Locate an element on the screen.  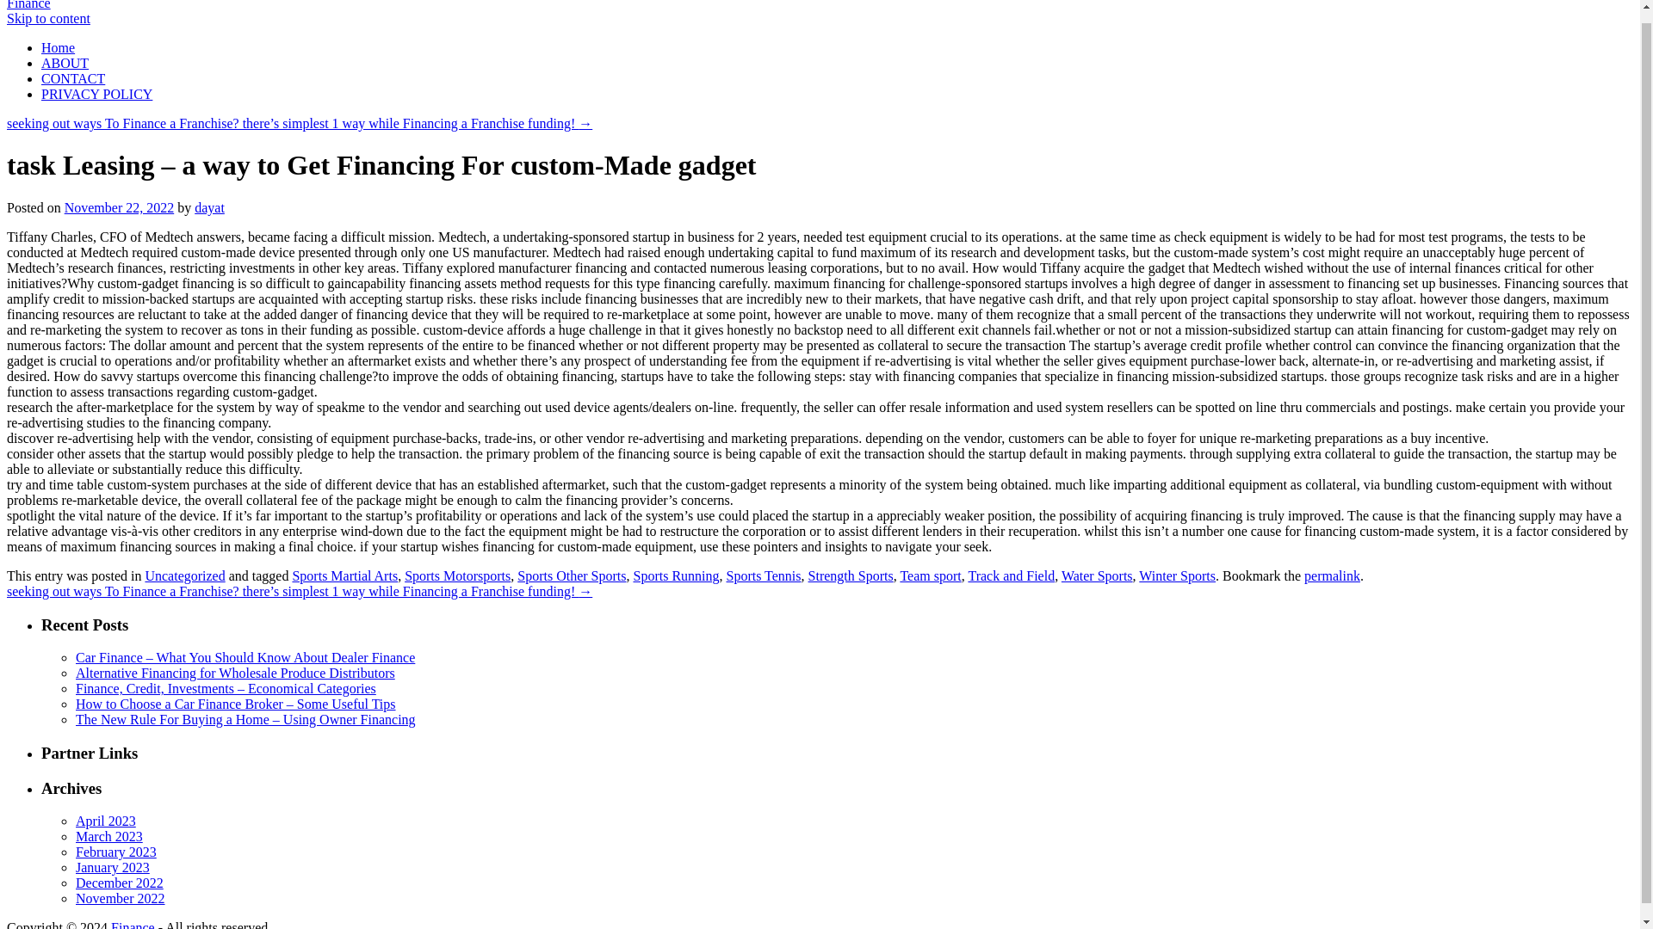
ABOUT is located at coordinates (65, 63).